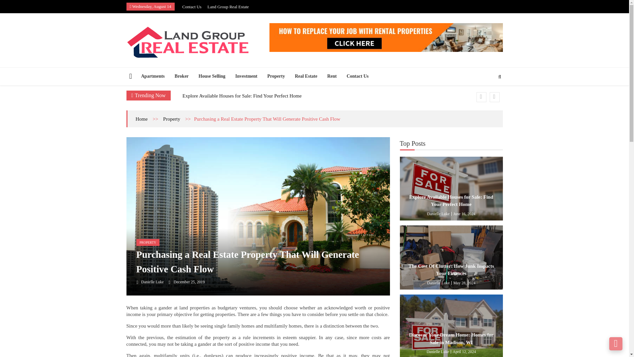 The height and width of the screenshot is (357, 634). What do you see at coordinates (451, 257) in the screenshot?
I see `The Cost Of Clutter: How Junk Impacts Your Finances` at bounding box center [451, 257].